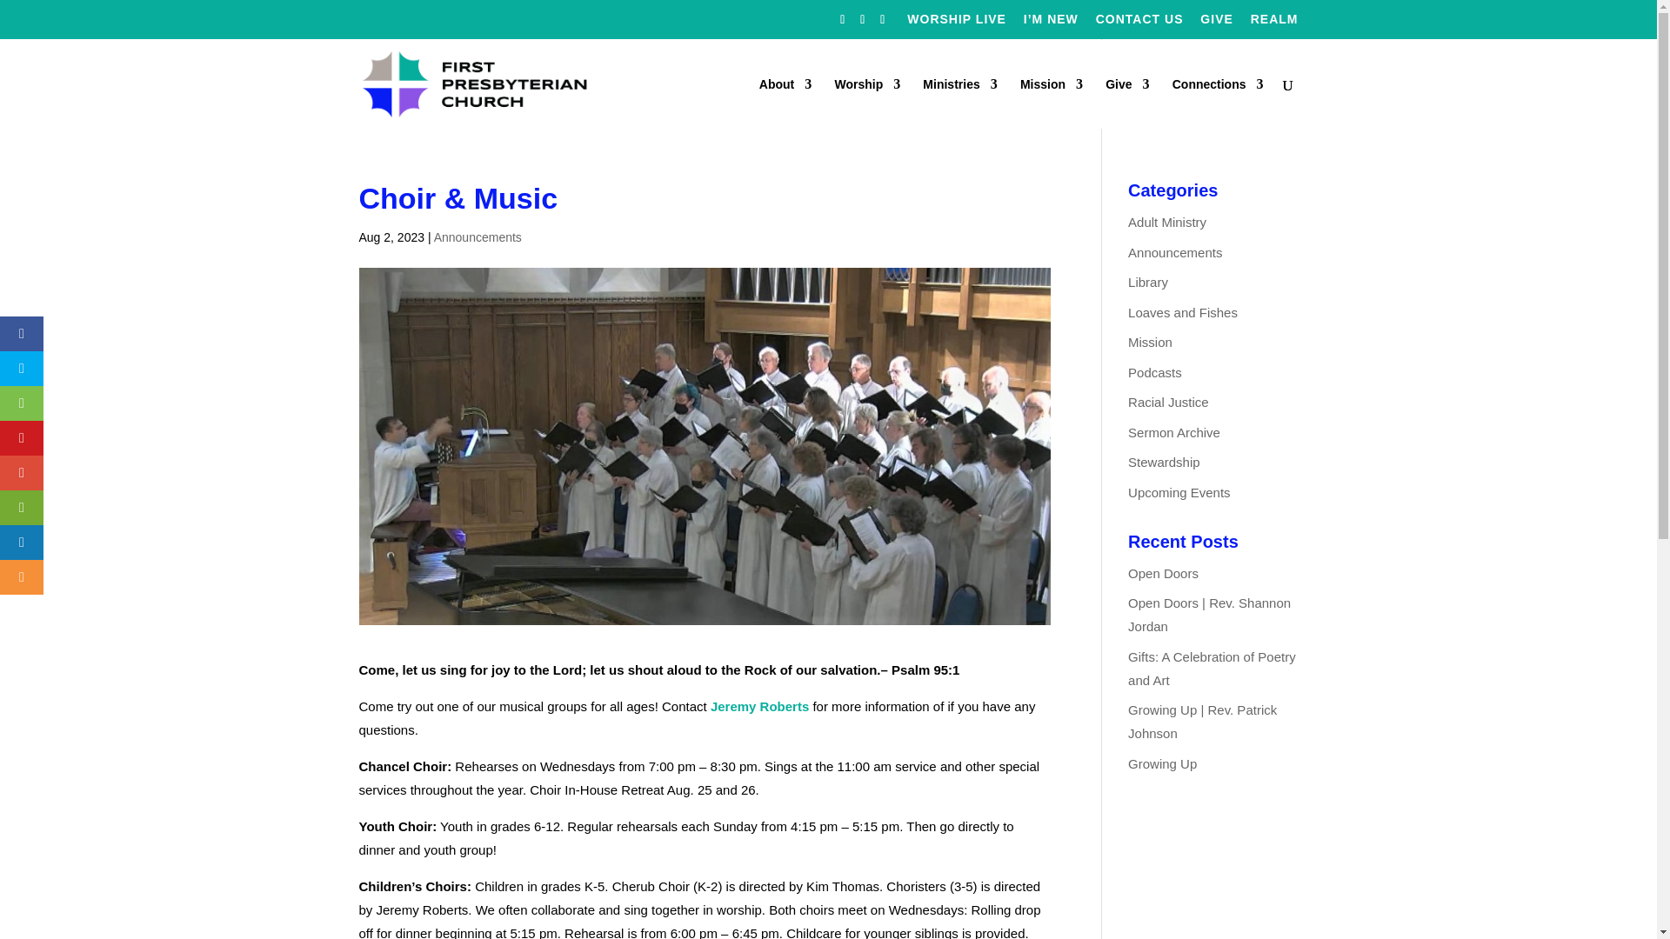 Image resolution: width=1670 pixels, height=939 pixels. What do you see at coordinates (866, 103) in the screenshot?
I see `Worship` at bounding box center [866, 103].